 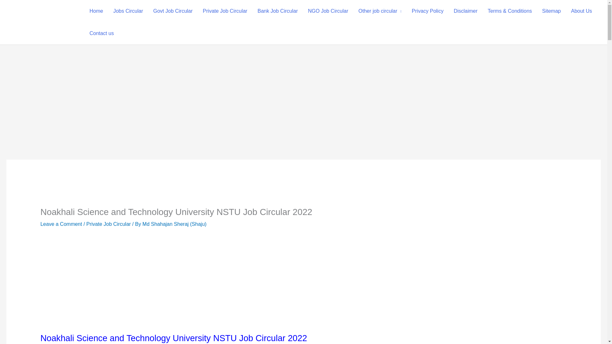 What do you see at coordinates (581, 11) in the screenshot?
I see `About Us` at bounding box center [581, 11].